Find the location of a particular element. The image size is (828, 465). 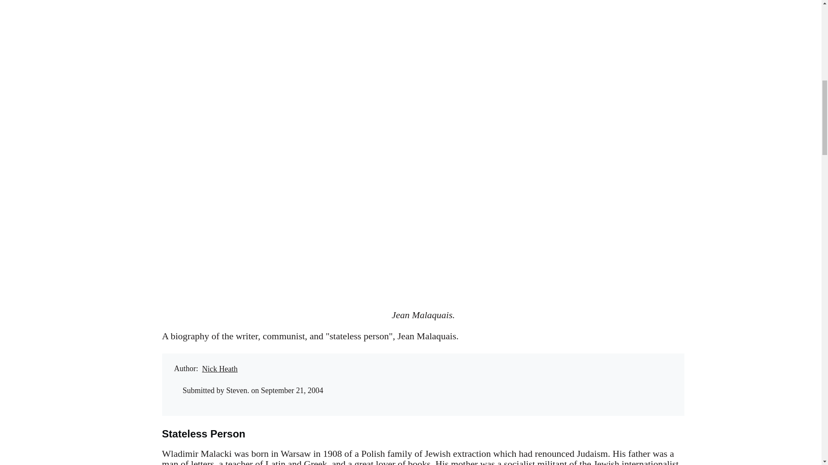

Share to Twitter is located at coordinates (537, 370).